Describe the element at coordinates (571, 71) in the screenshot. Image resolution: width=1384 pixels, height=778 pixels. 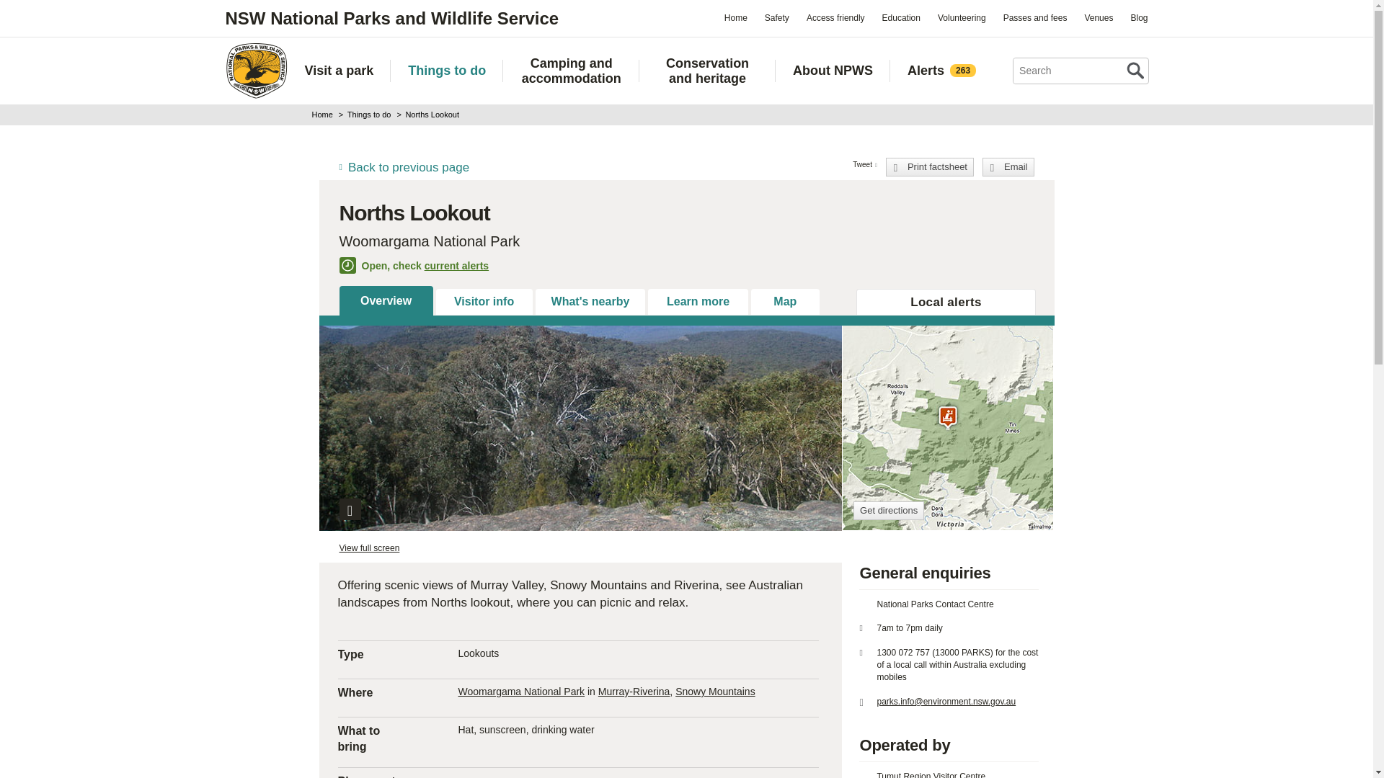
I see `Camping and accommodation` at that location.